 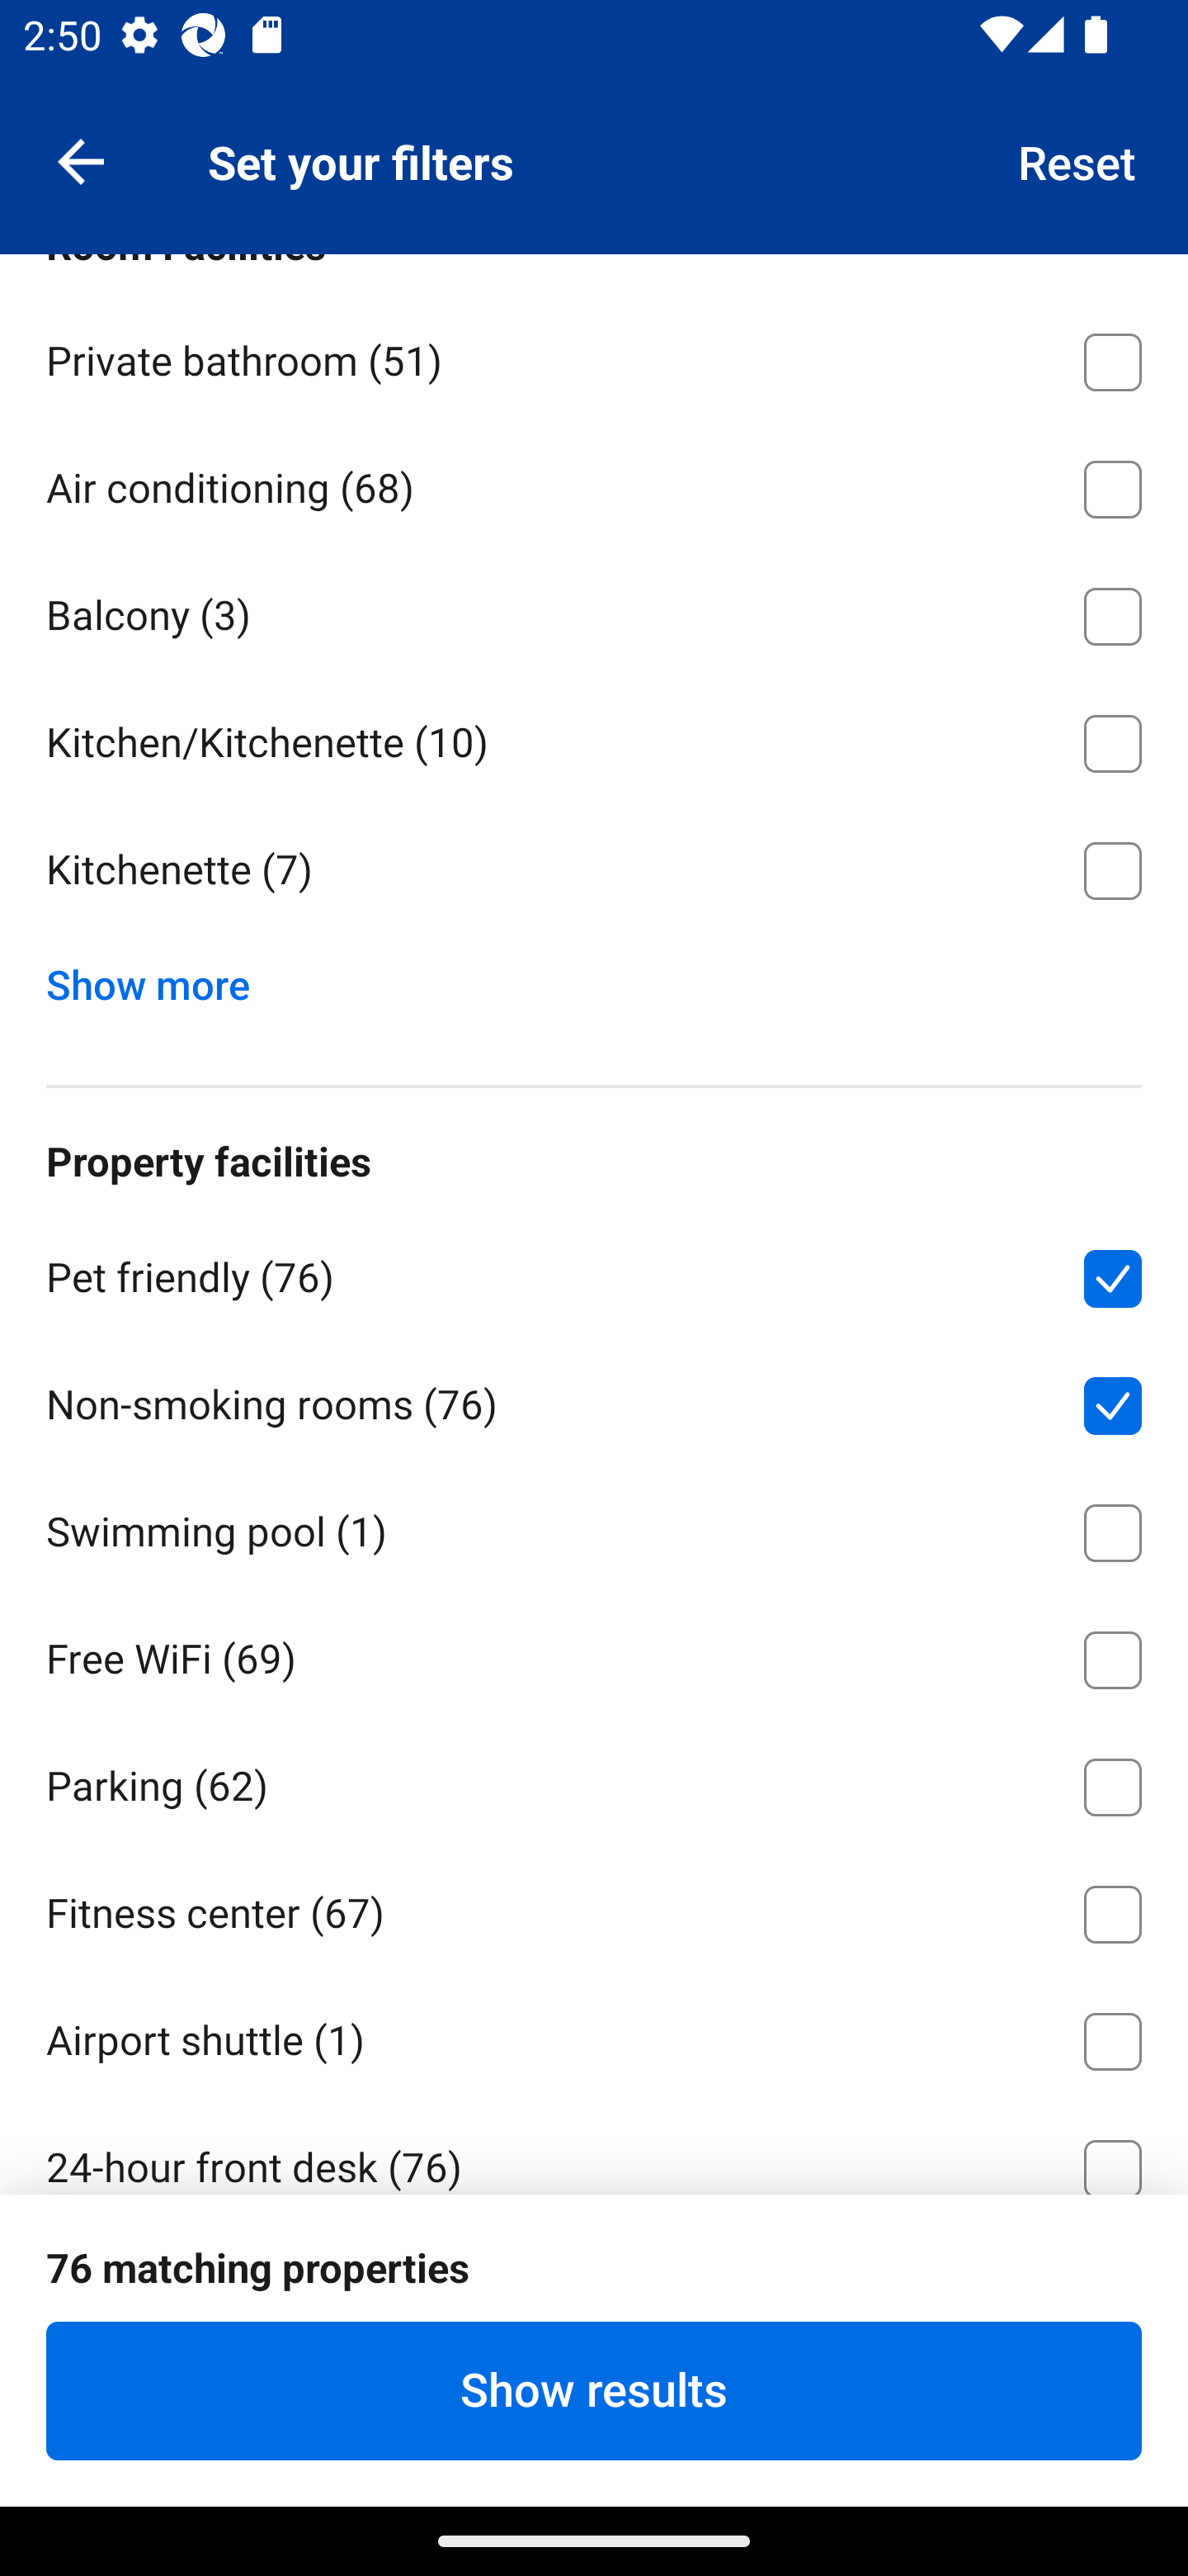 What do you see at coordinates (594, 738) in the screenshot?
I see `Kitchen/Kitchenette ⁦(10)` at bounding box center [594, 738].